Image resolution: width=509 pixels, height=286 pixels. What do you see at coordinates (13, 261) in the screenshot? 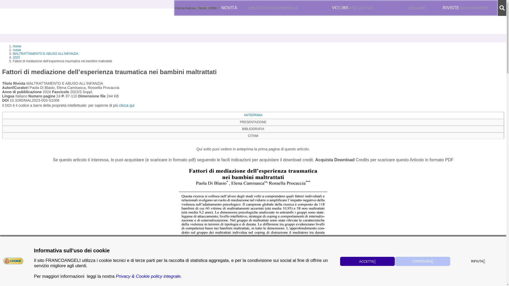
I see `CookieMan BY ML informatica` at bounding box center [13, 261].